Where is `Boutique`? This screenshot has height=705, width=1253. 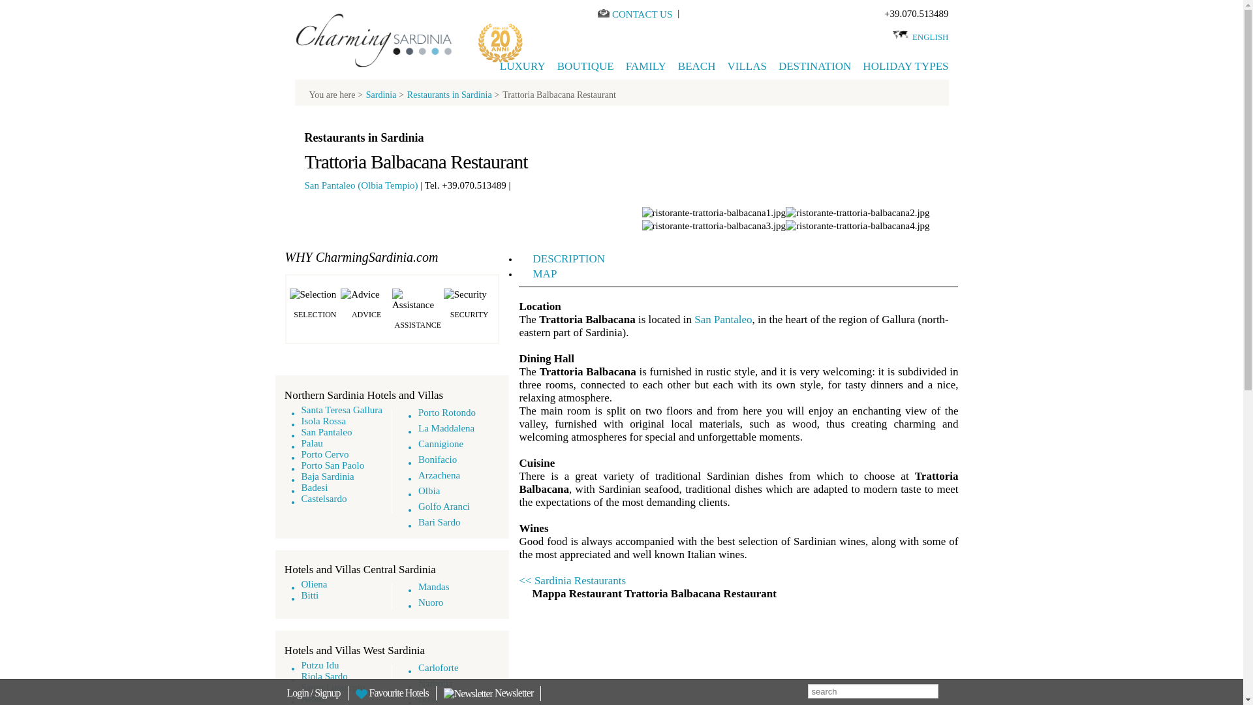
Boutique is located at coordinates (585, 66).